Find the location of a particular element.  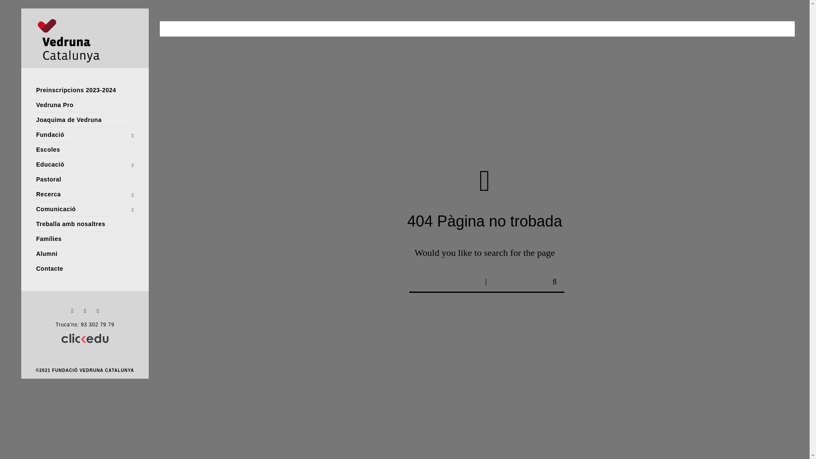

Instagram is located at coordinates (98, 311).